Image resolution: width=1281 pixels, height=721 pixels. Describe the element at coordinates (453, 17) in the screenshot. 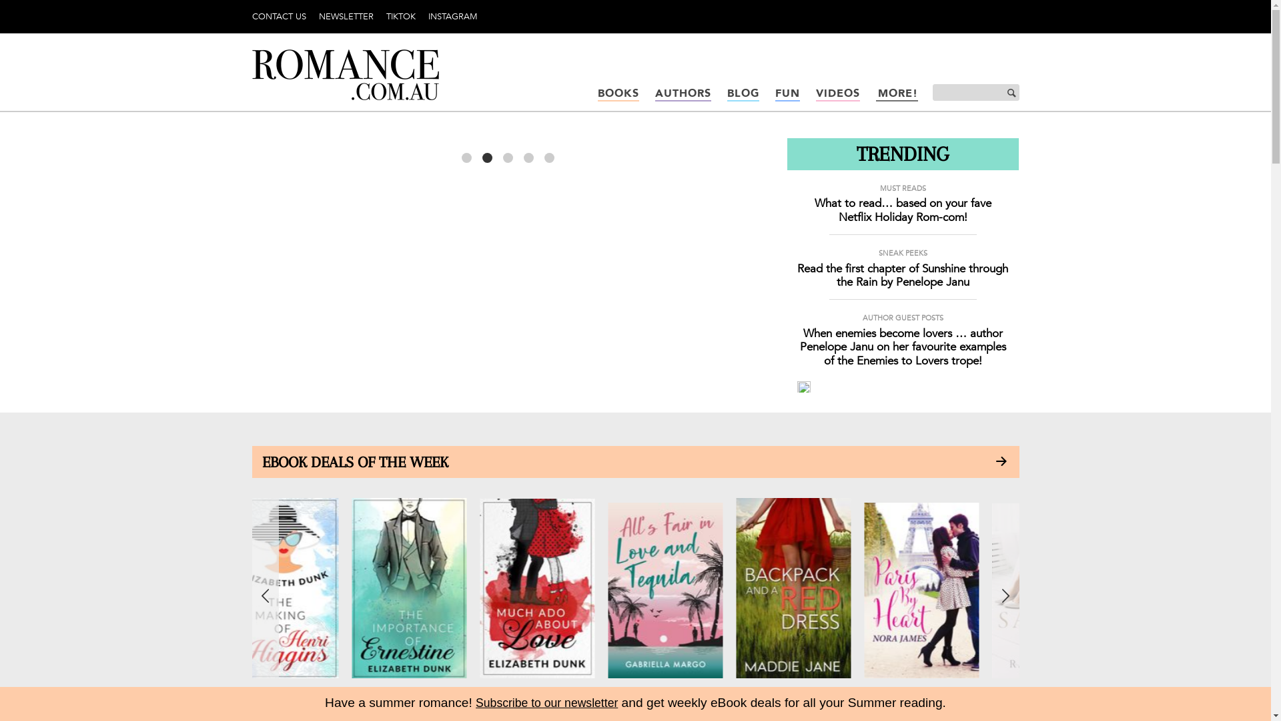

I see `INSTAGRAM` at that location.